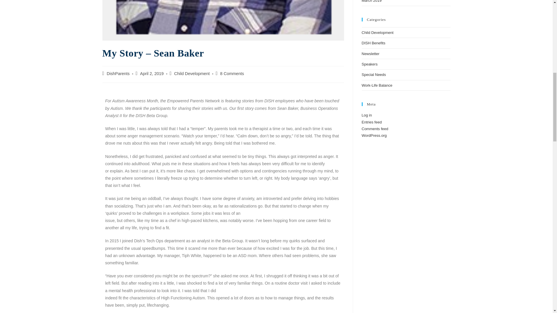 The height and width of the screenshot is (313, 557). What do you see at coordinates (232, 74) in the screenshot?
I see `8 Comments` at bounding box center [232, 74].